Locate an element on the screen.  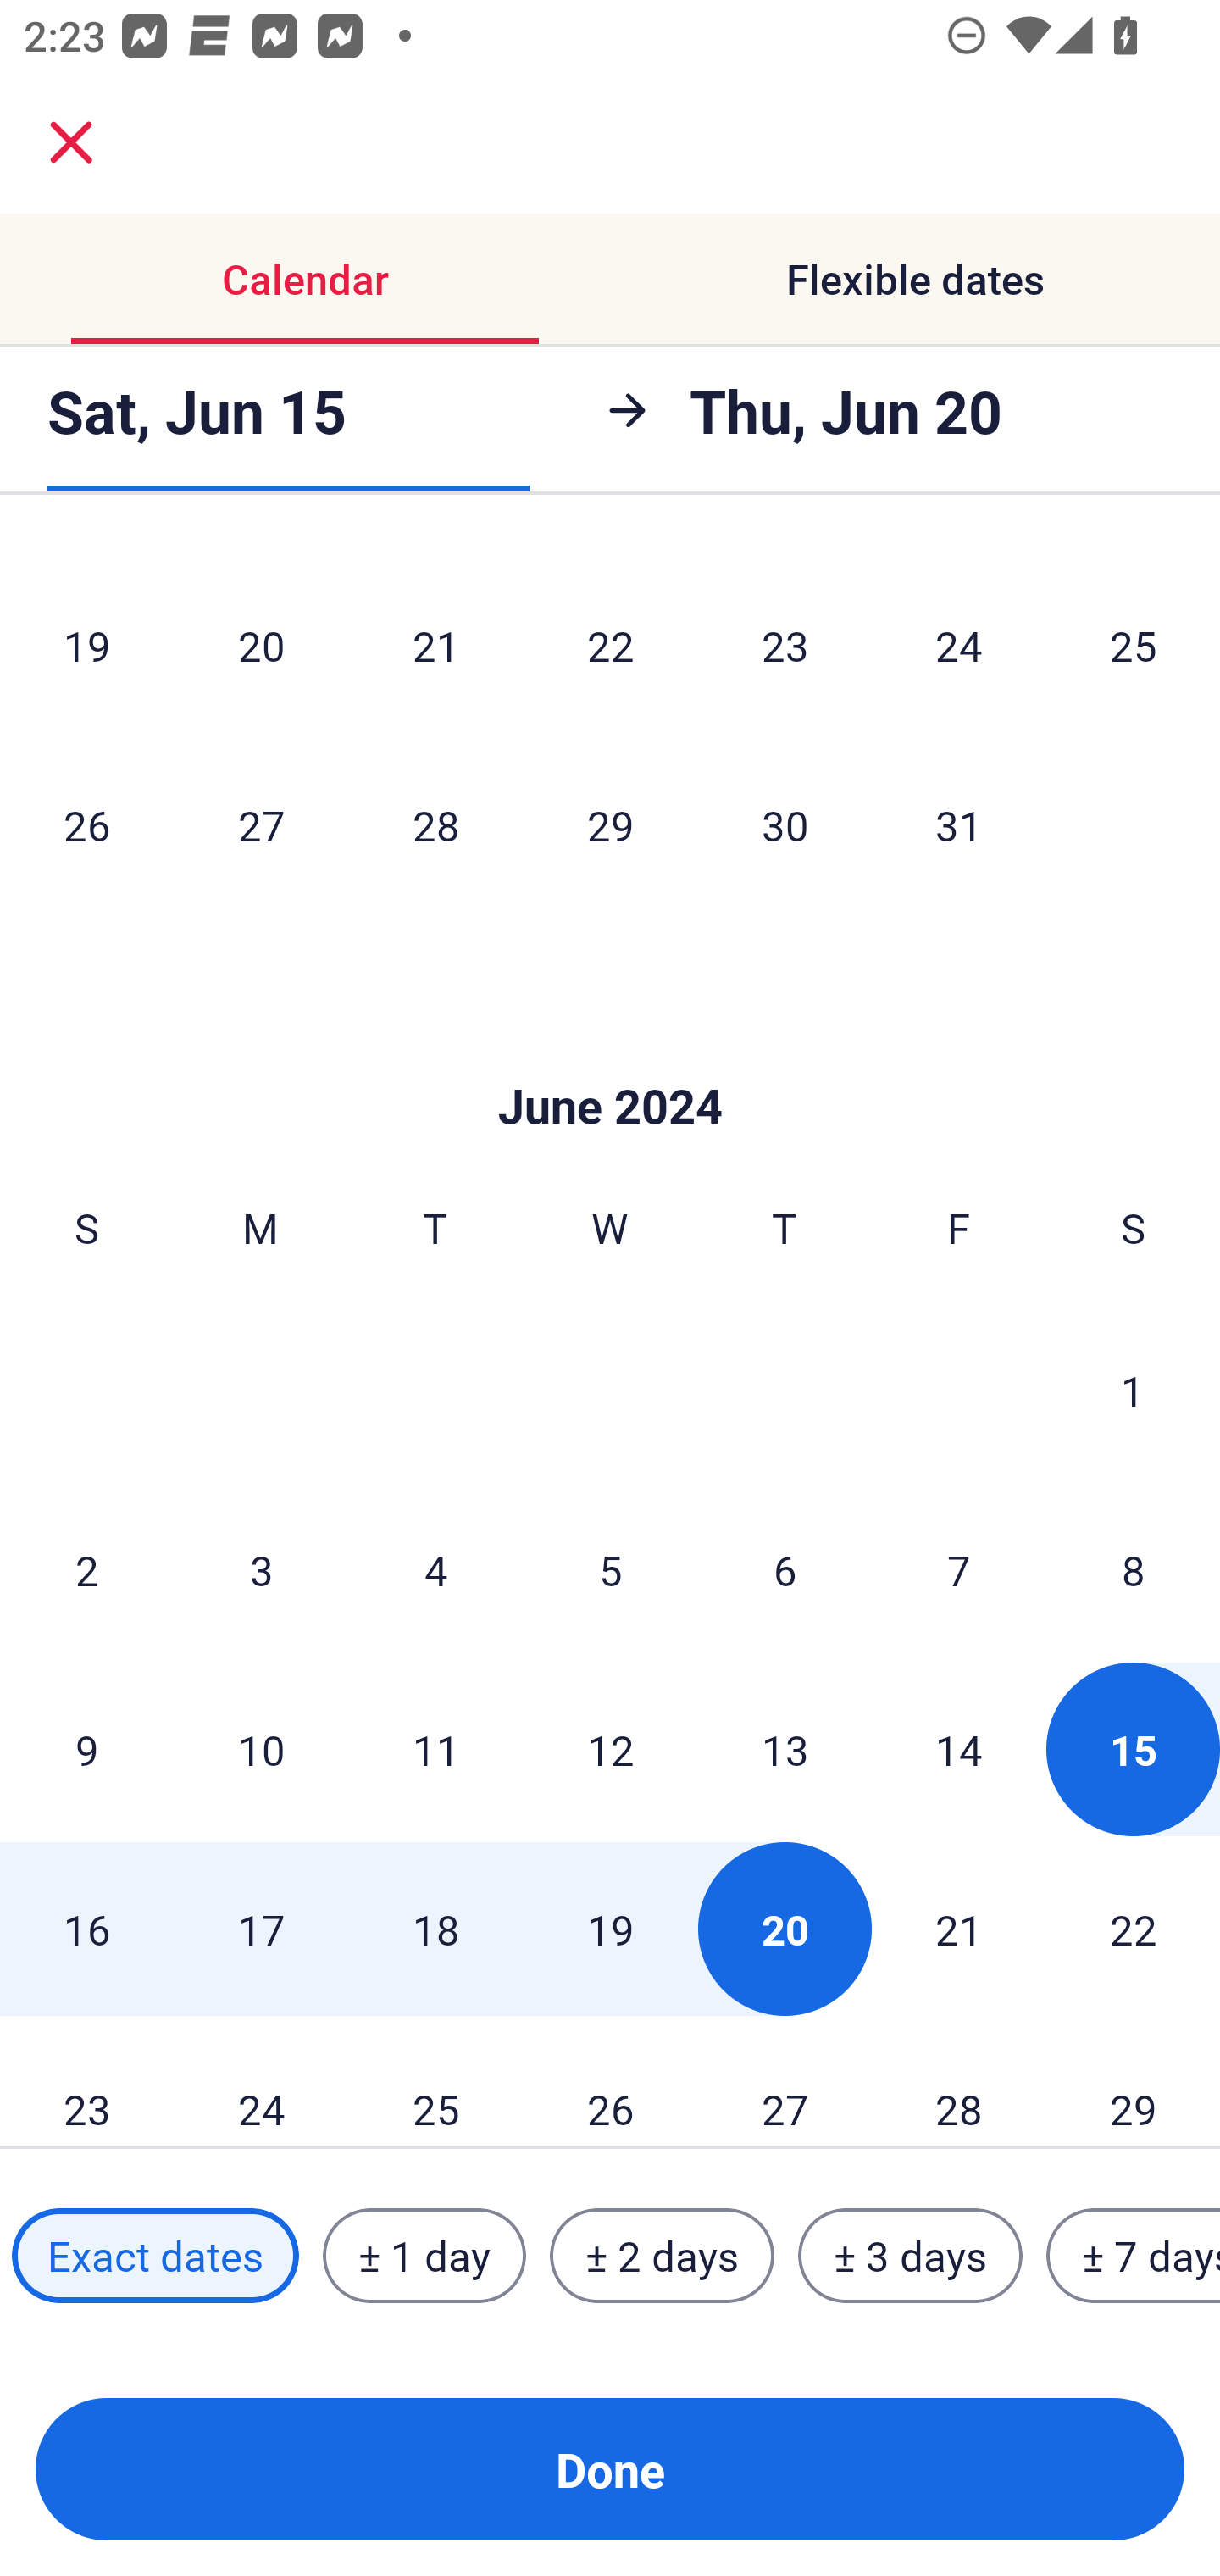
24 Monday, June 24, 2024 is located at coordinates (261, 2084).